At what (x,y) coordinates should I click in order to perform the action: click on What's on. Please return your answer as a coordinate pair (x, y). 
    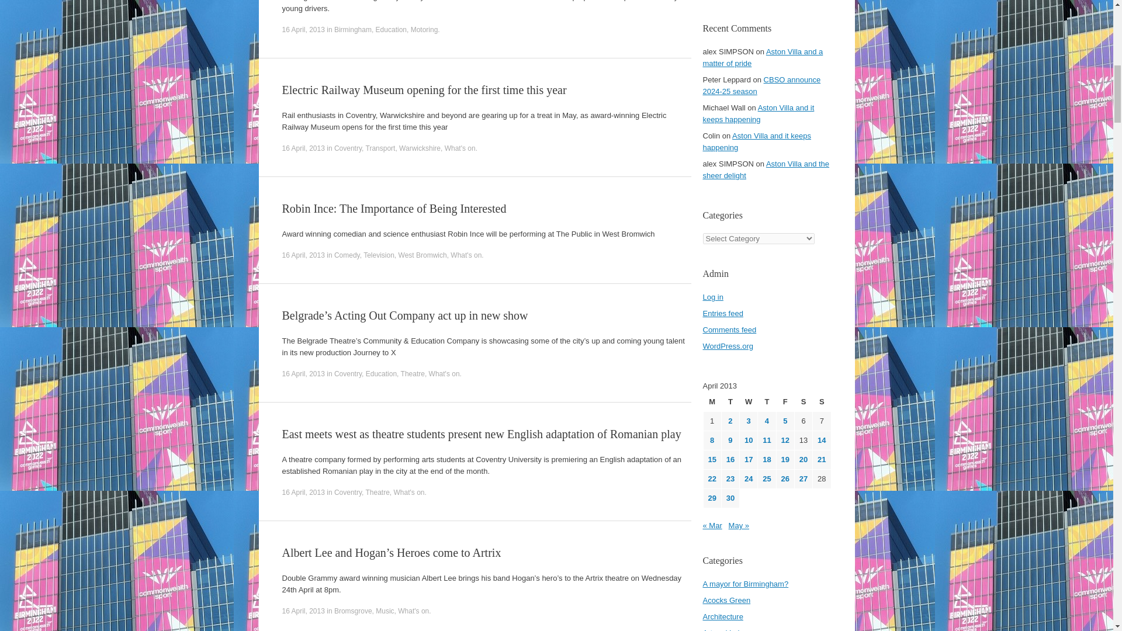
    Looking at the image, I should click on (460, 148).